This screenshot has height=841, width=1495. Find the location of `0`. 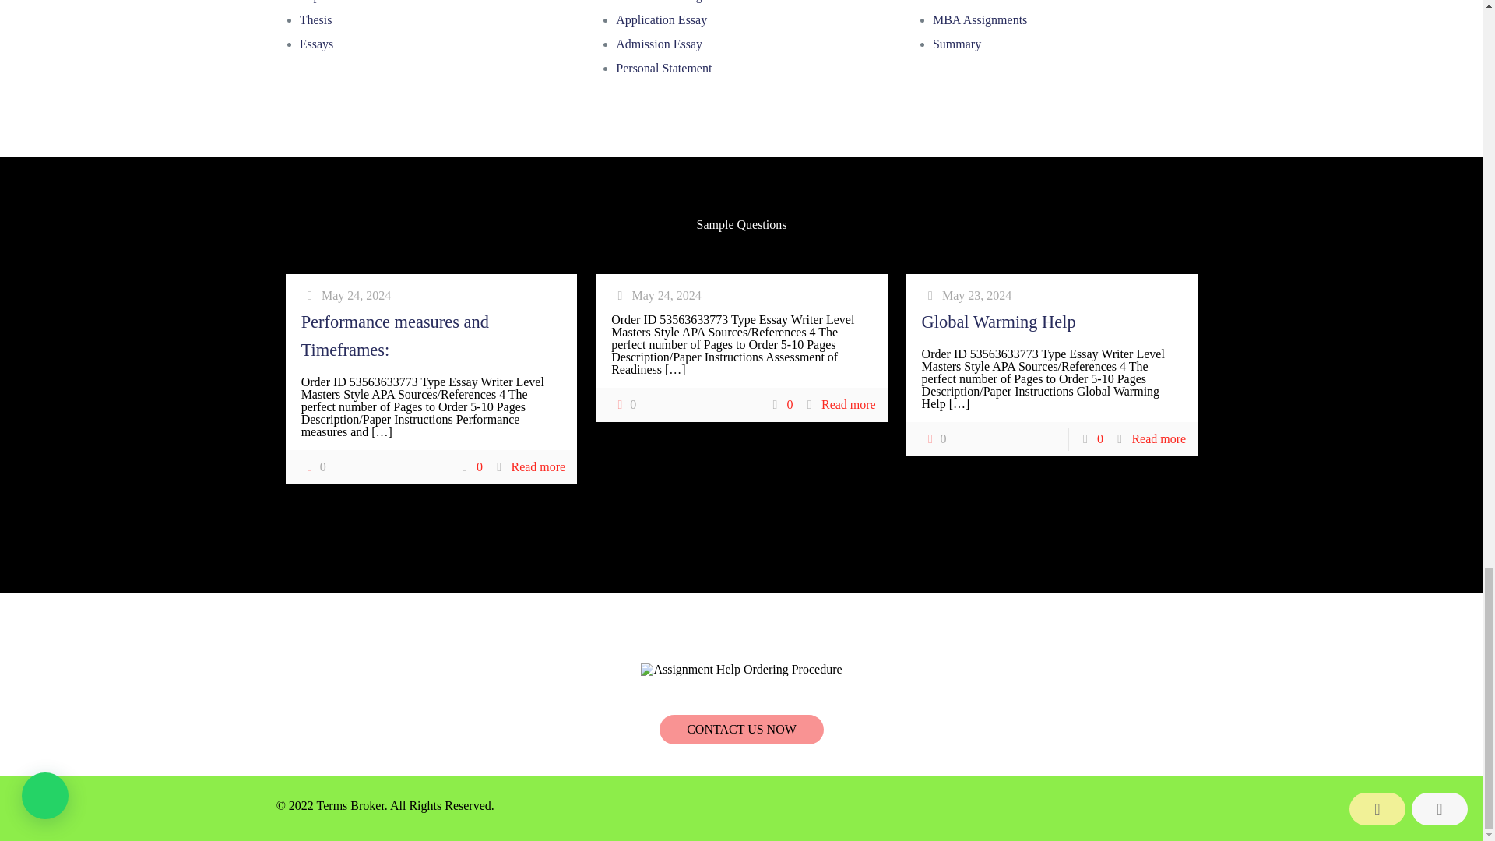

0 is located at coordinates (624, 405).